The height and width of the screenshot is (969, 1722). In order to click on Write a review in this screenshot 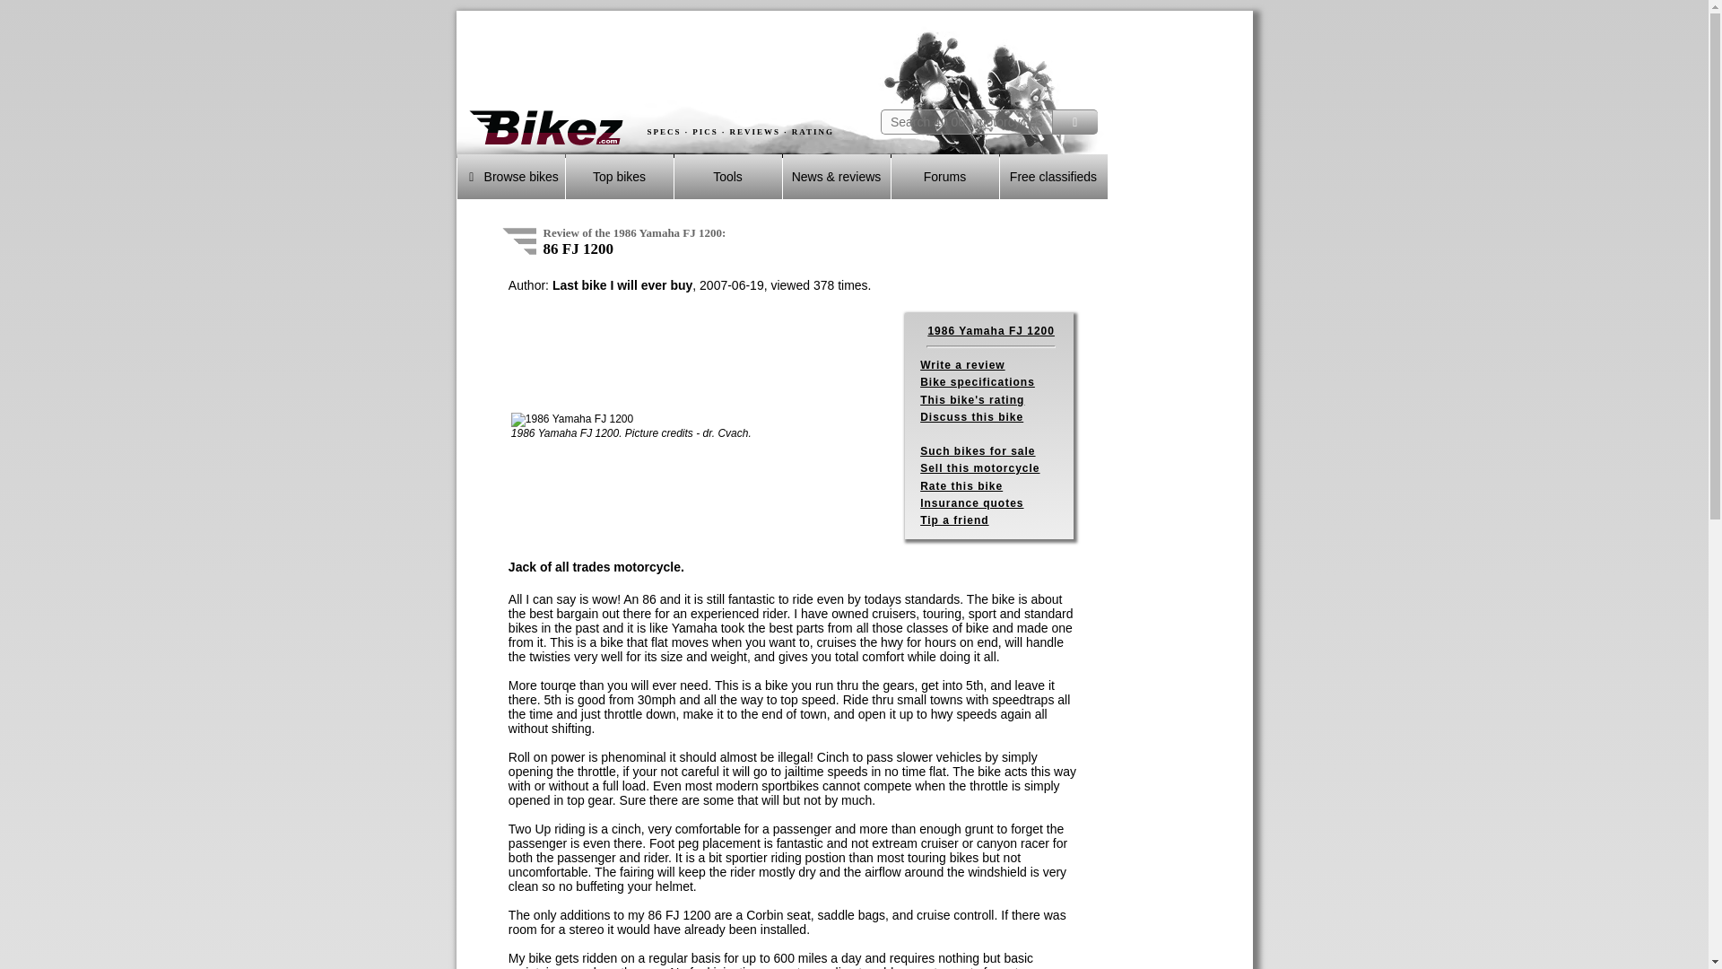, I will do `click(961, 364)`.